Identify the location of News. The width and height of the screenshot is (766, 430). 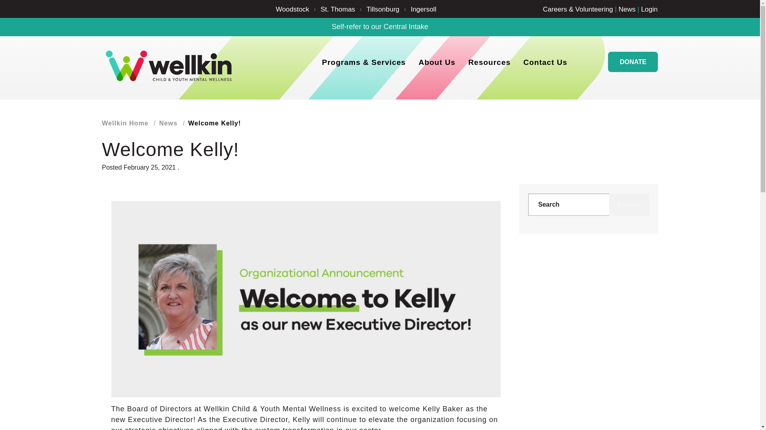
(627, 10).